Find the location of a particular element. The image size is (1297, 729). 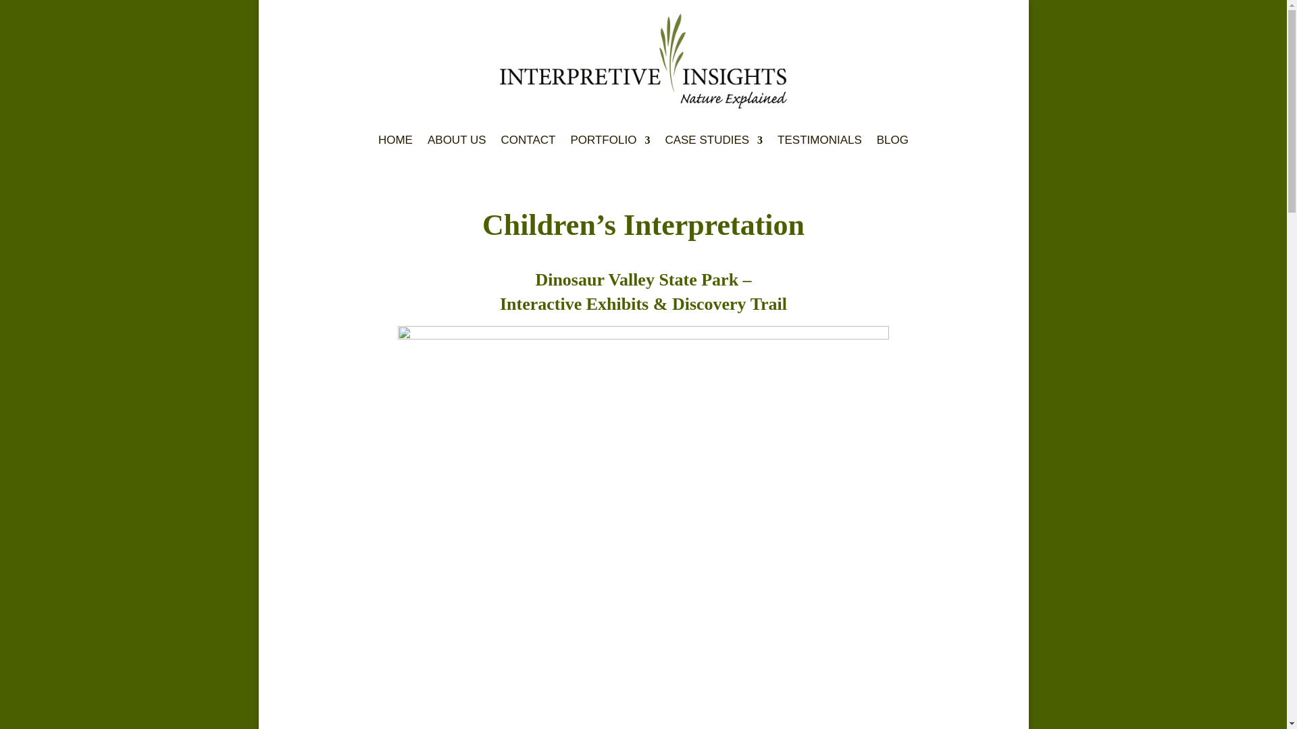

ABOUT US is located at coordinates (457, 140).